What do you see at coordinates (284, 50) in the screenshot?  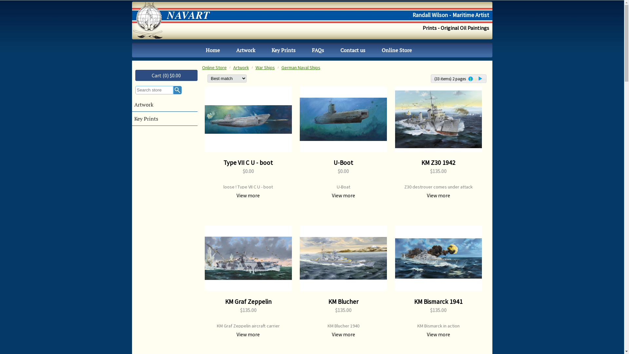 I see `Key Prints` at bounding box center [284, 50].